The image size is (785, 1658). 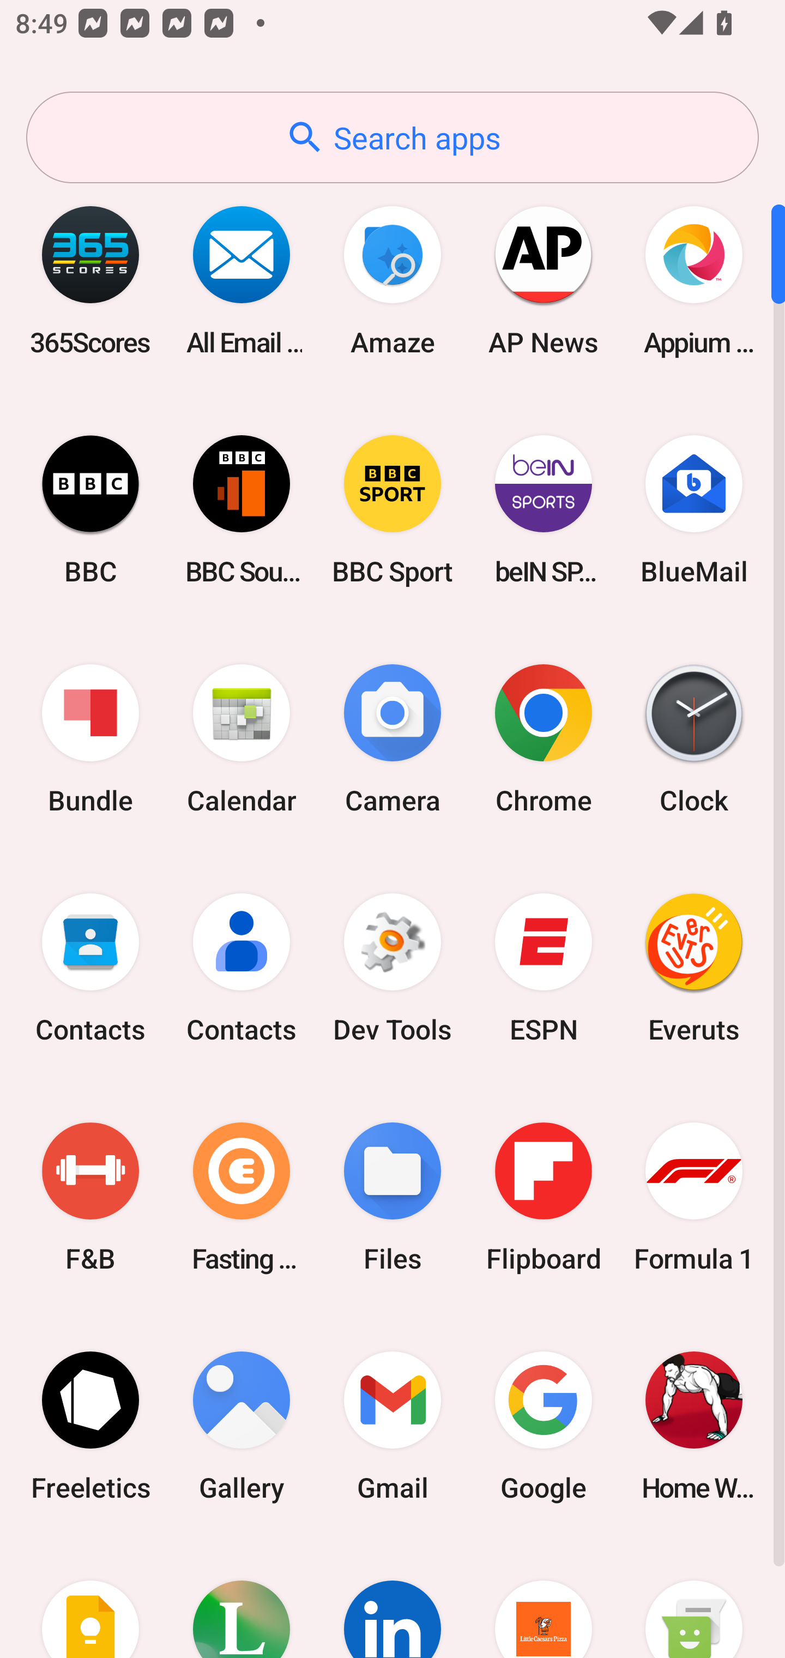 What do you see at coordinates (392, 1197) in the screenshot?
I see `Files` at bounding box center [392, 1197].